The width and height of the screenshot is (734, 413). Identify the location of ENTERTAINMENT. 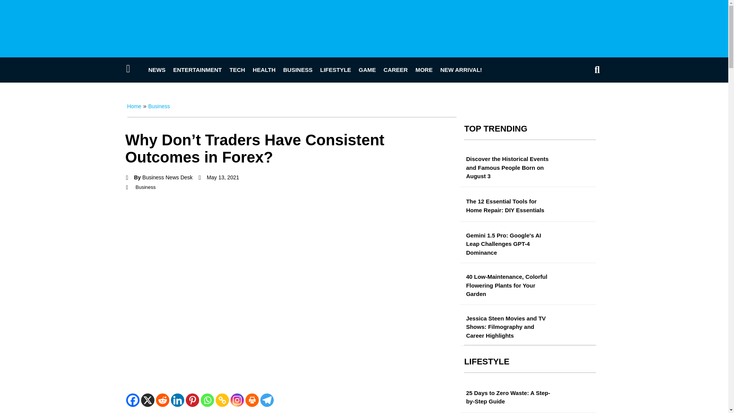
(197, 70).